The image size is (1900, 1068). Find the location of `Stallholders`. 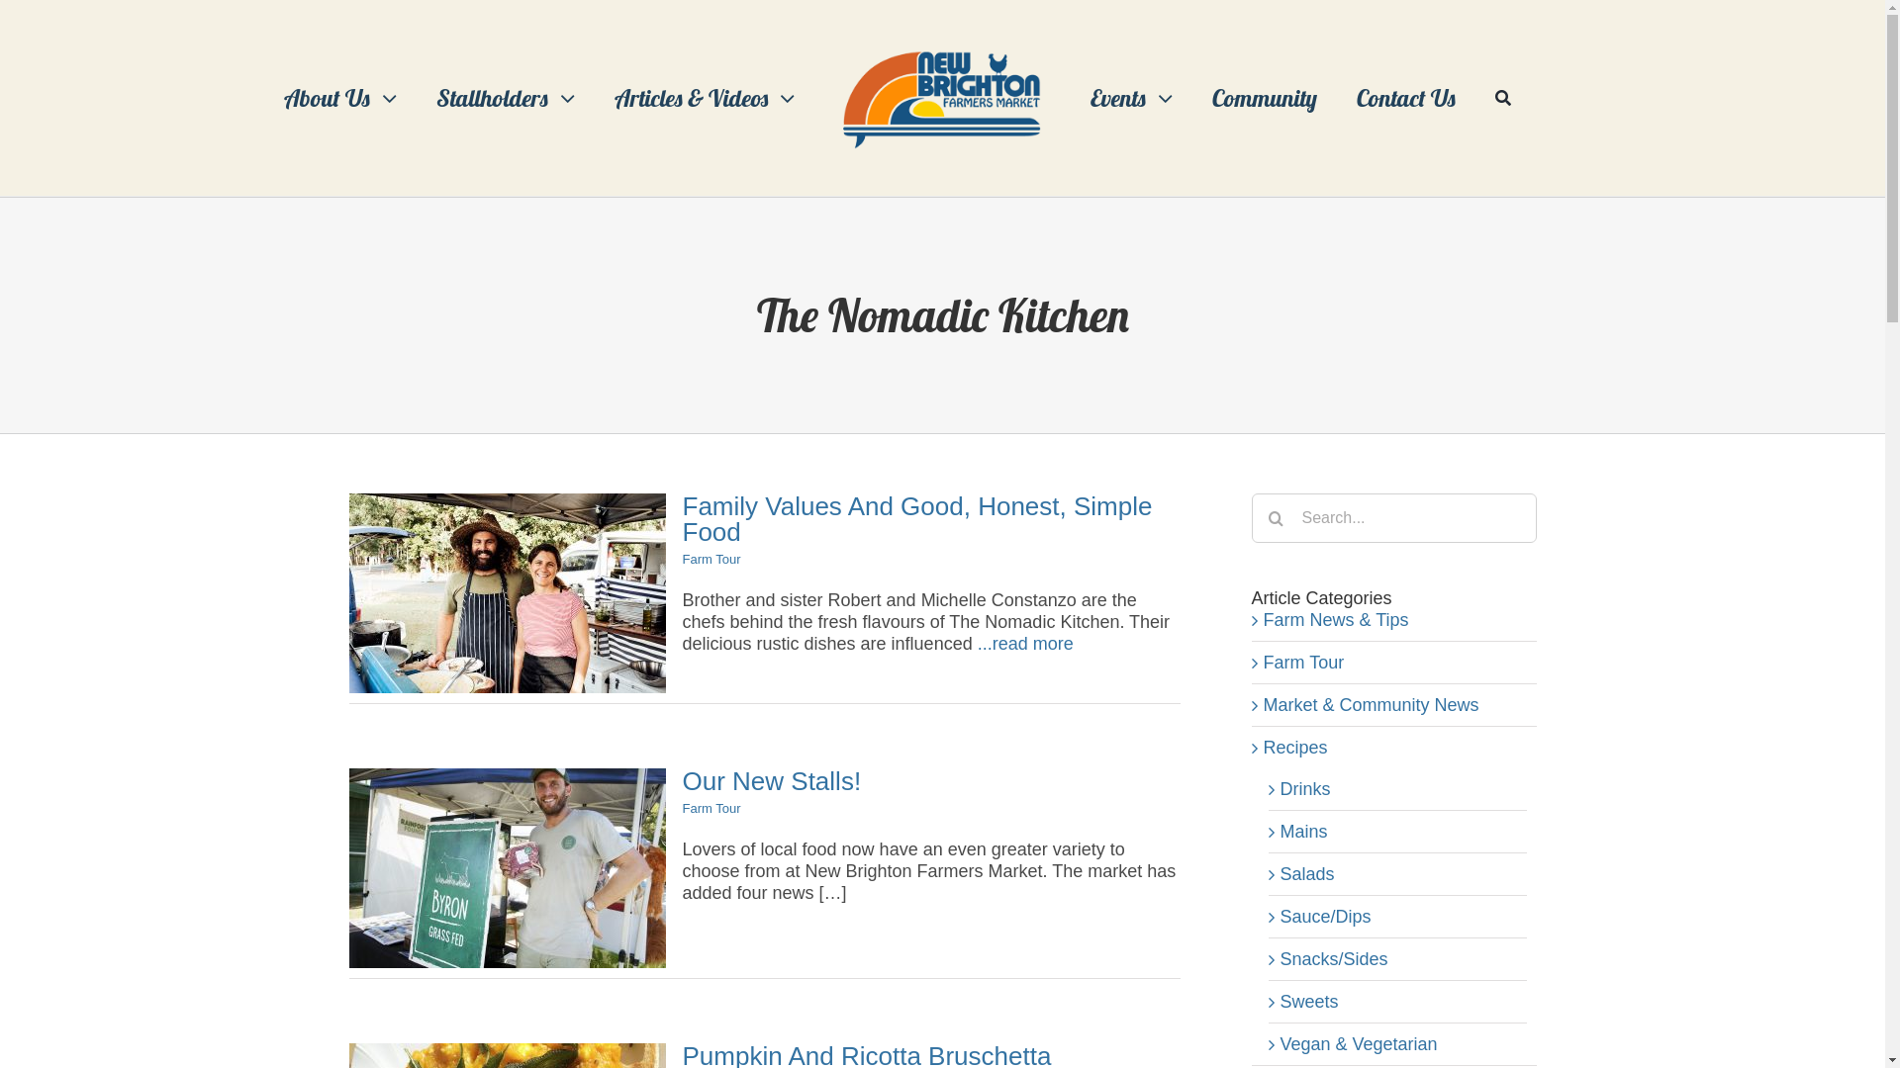

Stallholders is located at coordinates (506, 98).